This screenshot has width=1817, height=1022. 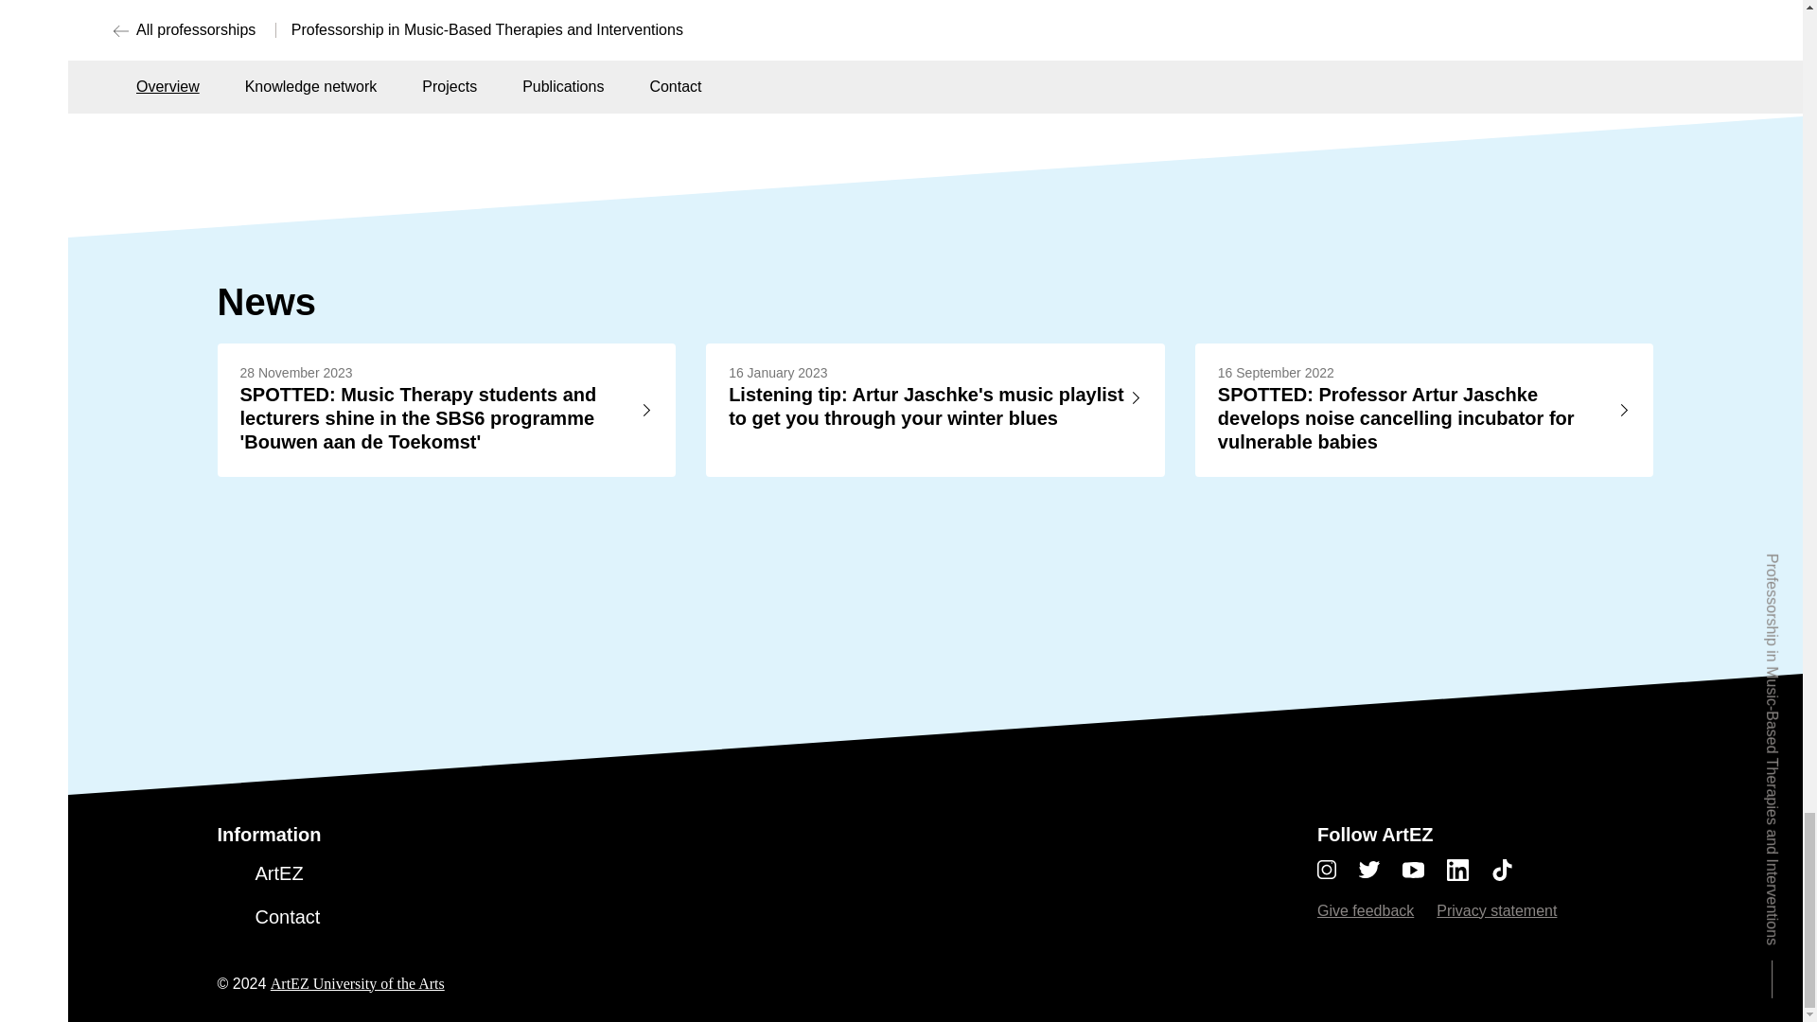 What do you see at coordinates (1414, 870) in the screenshot?
I see `Youtube icon` at bounding box center [1414, 870].